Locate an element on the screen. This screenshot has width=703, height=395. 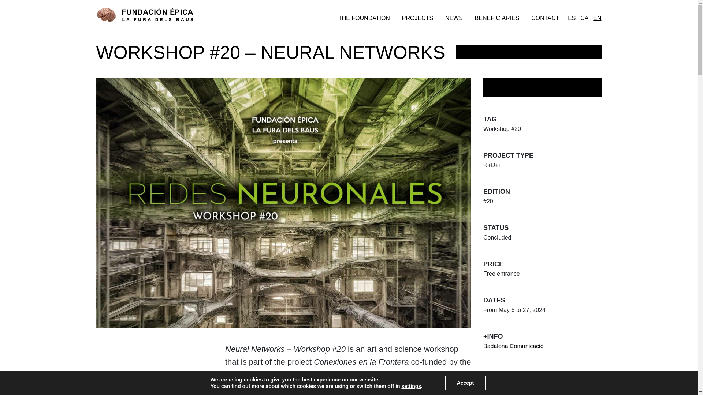
EN is located at coordinates (597, 18).